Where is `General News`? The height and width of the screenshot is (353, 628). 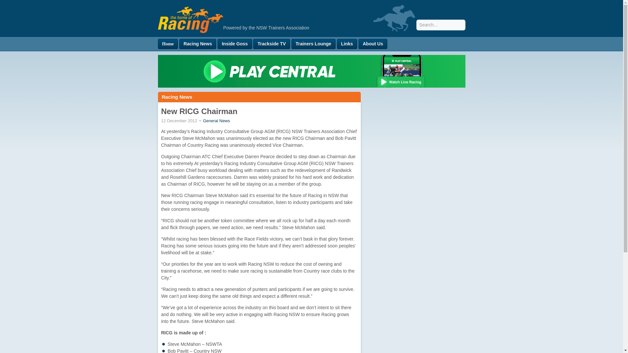 General News is located at coordinates (216, 120).